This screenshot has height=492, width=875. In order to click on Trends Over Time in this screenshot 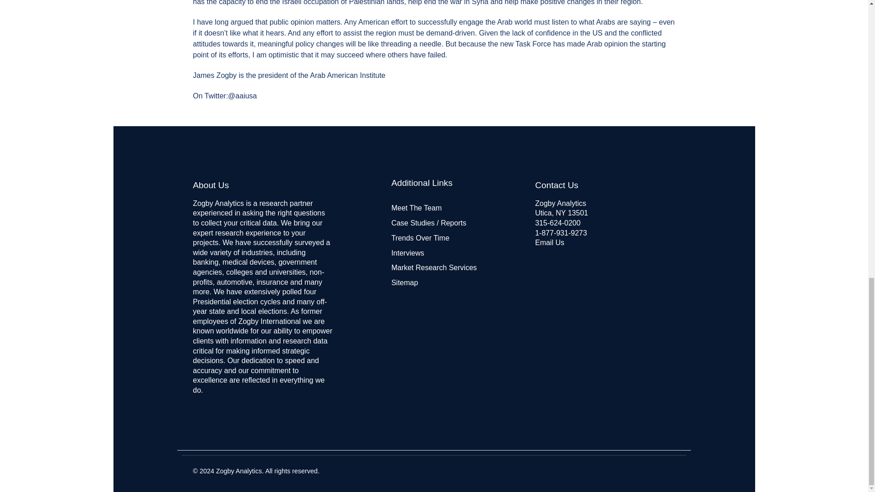, I will do `click(420, 238)`.